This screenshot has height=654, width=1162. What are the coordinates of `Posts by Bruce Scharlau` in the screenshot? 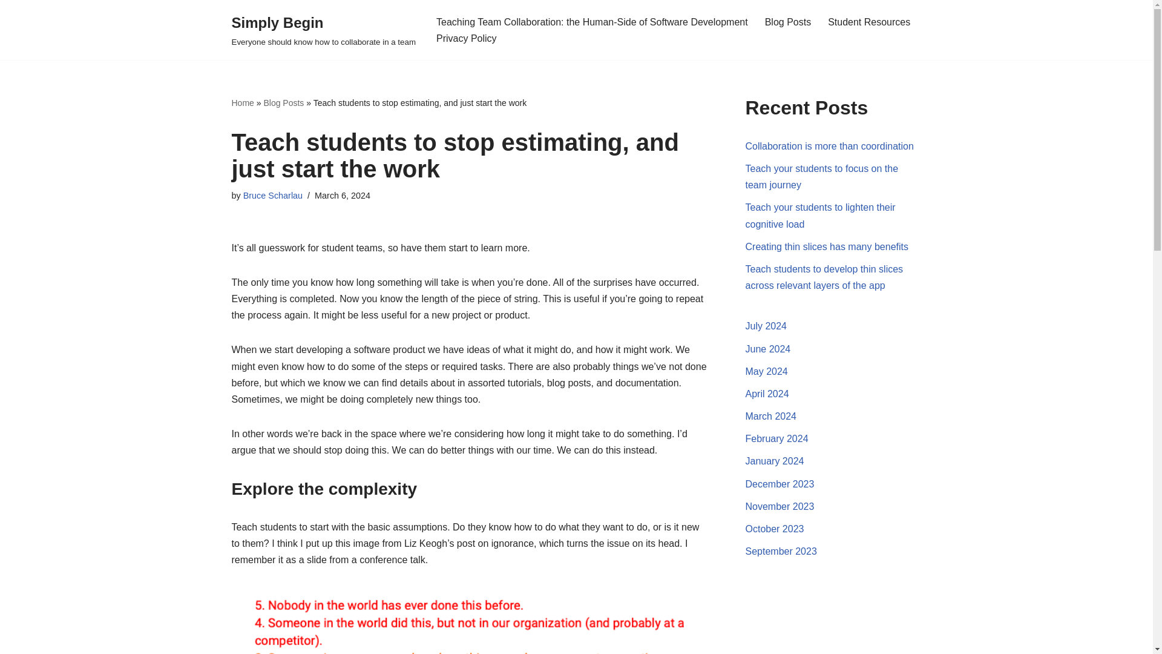 It's located at (272, 195).